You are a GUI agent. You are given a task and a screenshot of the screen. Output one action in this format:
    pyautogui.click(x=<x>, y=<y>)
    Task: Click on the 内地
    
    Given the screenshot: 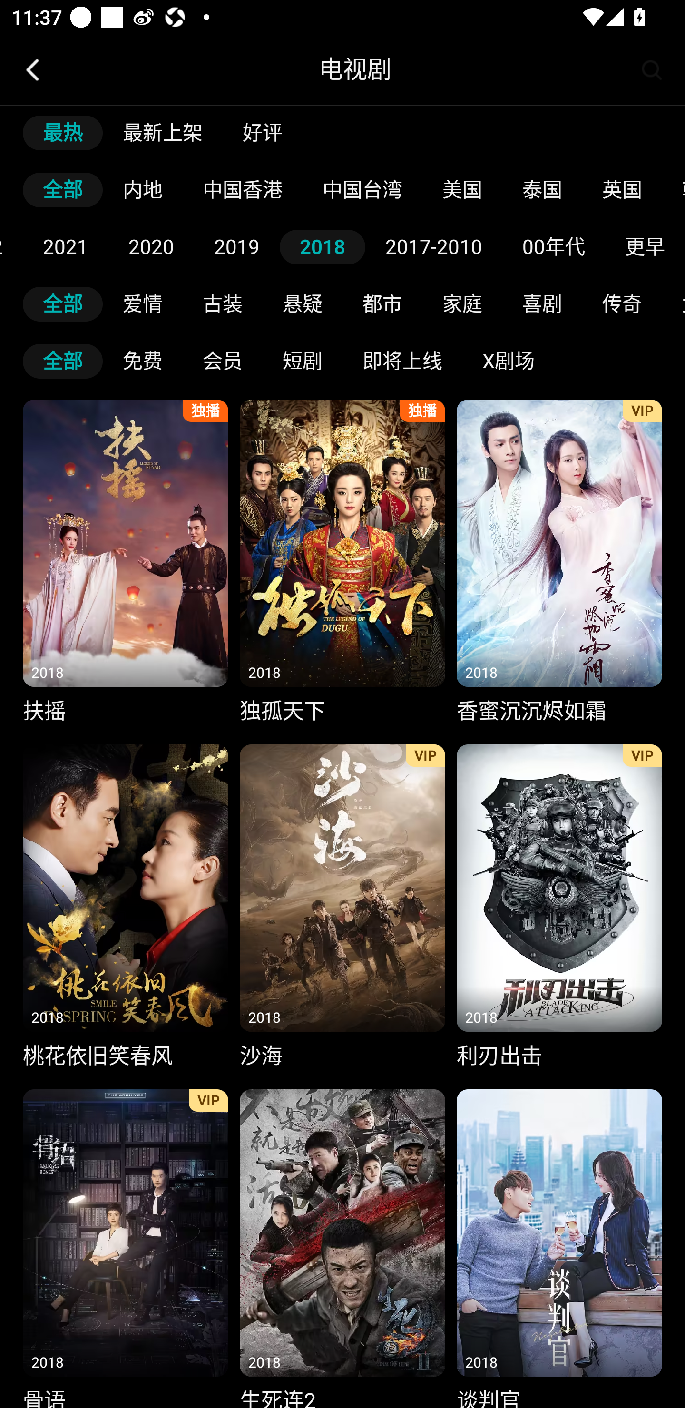 What is the action you would take?
    pyautogui.click(x=143, y=190)
    